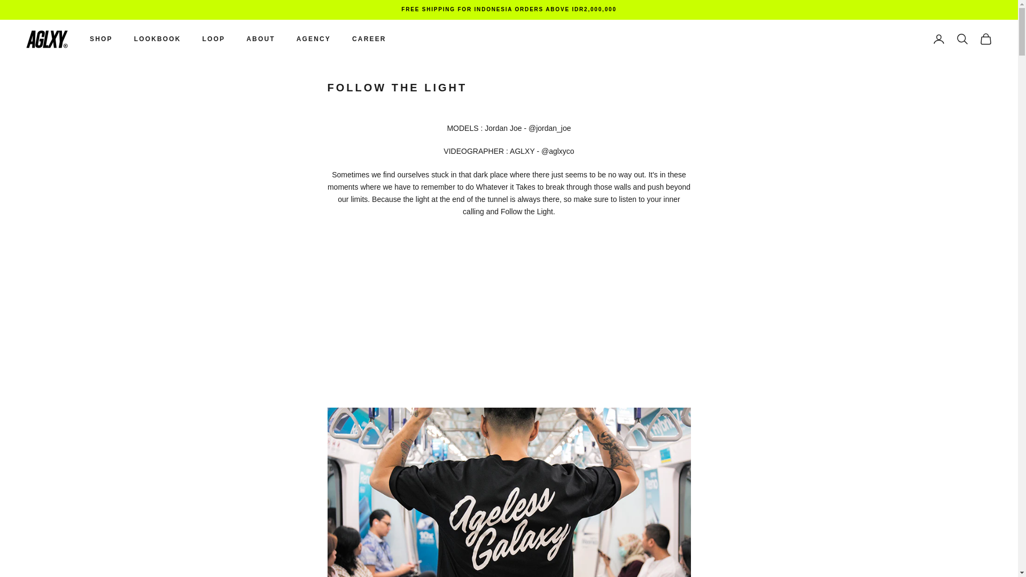 This screenshot has height=577, width=1026. Describe the element at coordinates (962, 38) in the screenshot. I see `Open search` at that location.